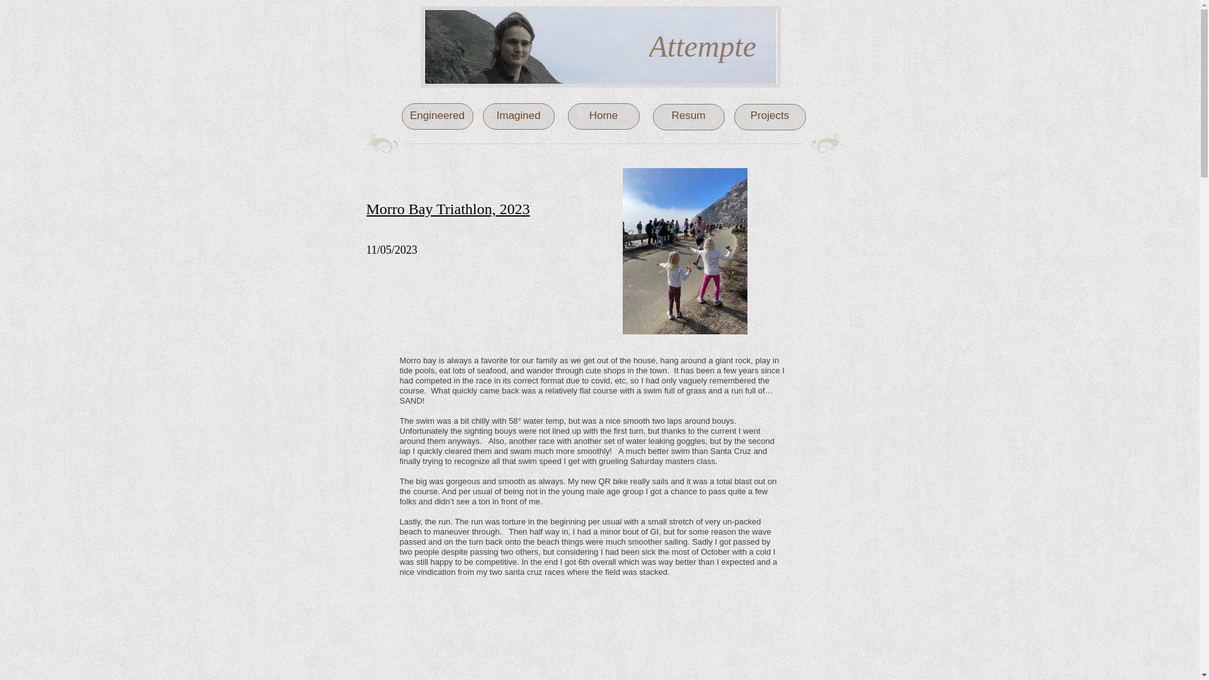 The image size is (1209, 680). Describe the element at coordinates (603, 115) in the screenshot. I see `Home` at that location.